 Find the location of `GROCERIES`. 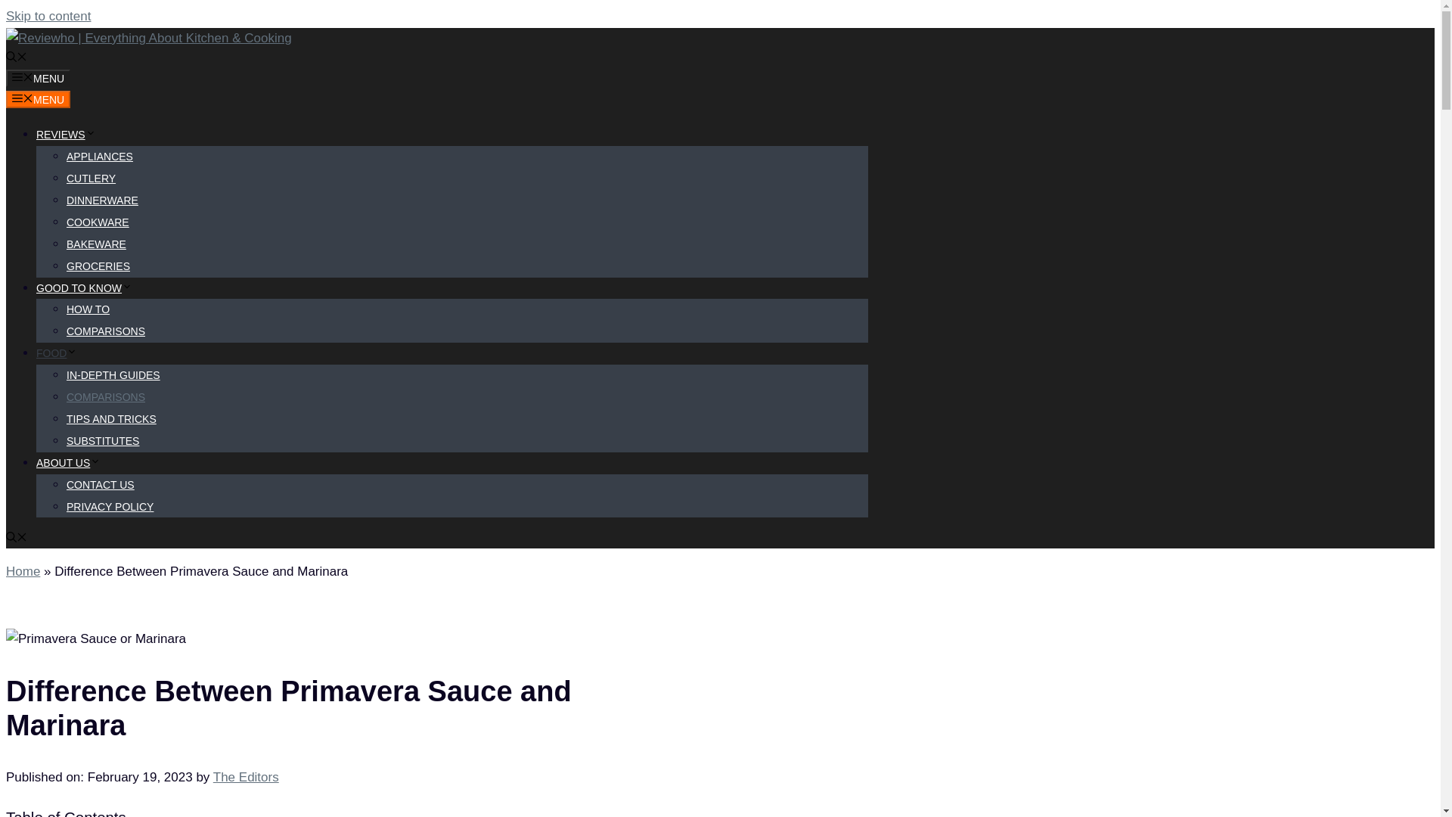

GROCERIES is located at coordinates (98, 266).